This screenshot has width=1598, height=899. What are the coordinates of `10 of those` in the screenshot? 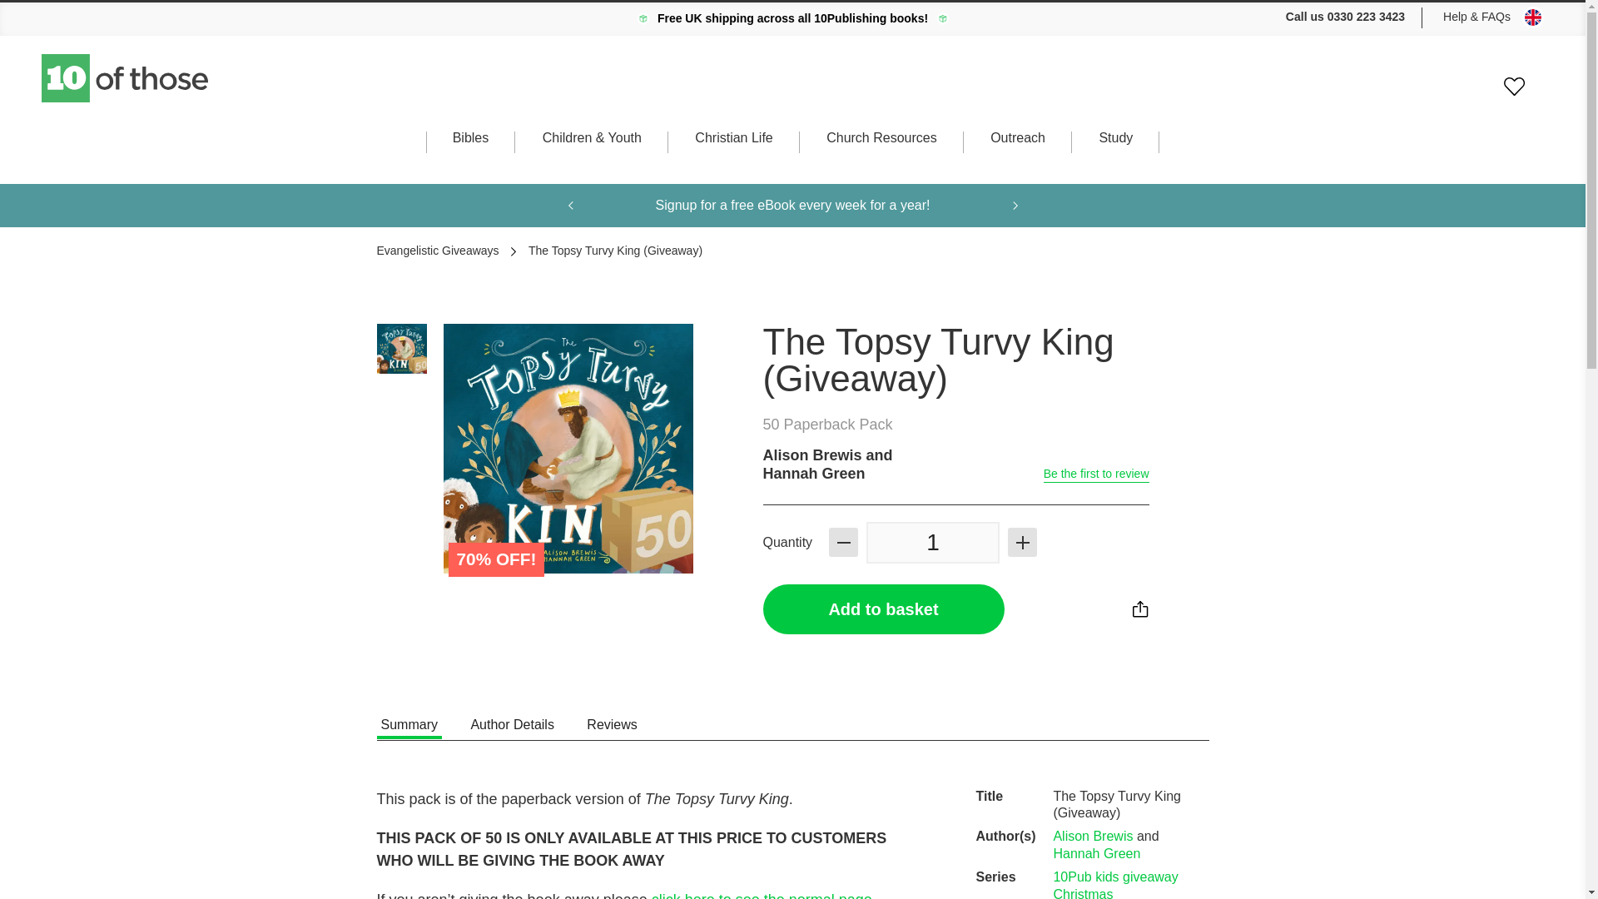 It's located at (126, 78).